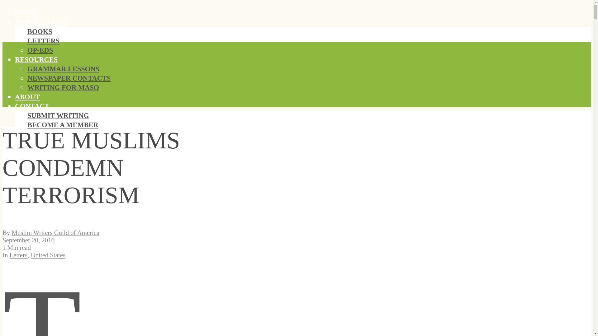 The image size is (598, 336). What do you see at coordinates (40, 50) in the screenshot?
I see `OP-EDS` at bounding box center [40, 50].